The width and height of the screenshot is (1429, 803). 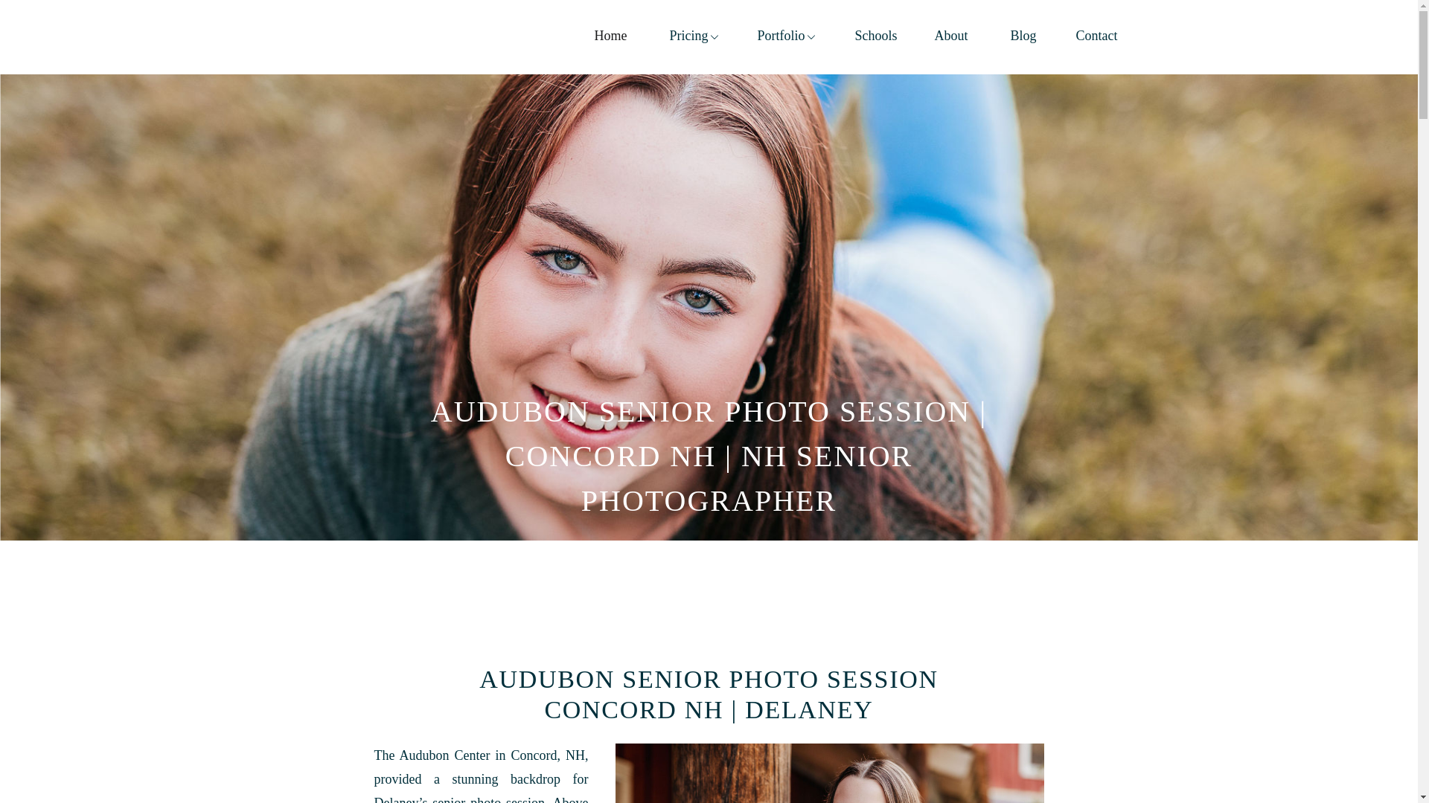 What do you see at coordinates (1099, 37) in the screenshot?
I see `Contact` at bounding box center [1099, 37].